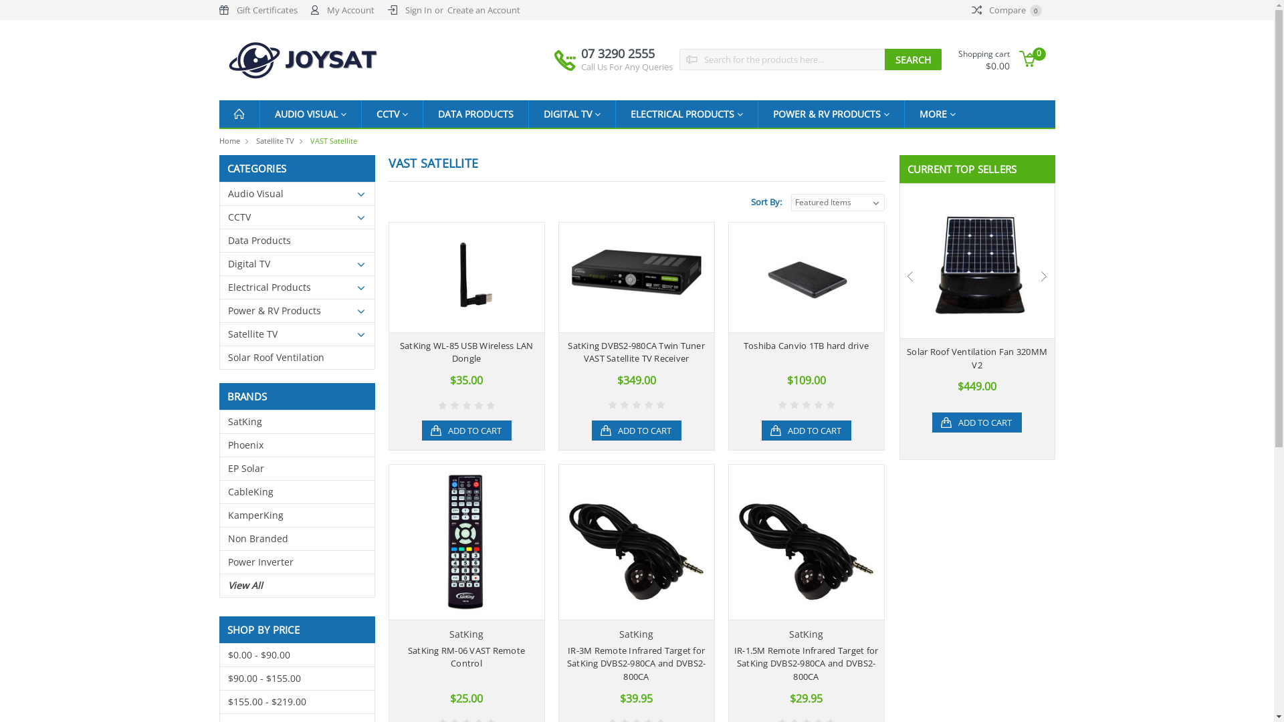 The width and height of the screenshot is (1284, 722). I want to click on Power Inverter, so click(297, 562).